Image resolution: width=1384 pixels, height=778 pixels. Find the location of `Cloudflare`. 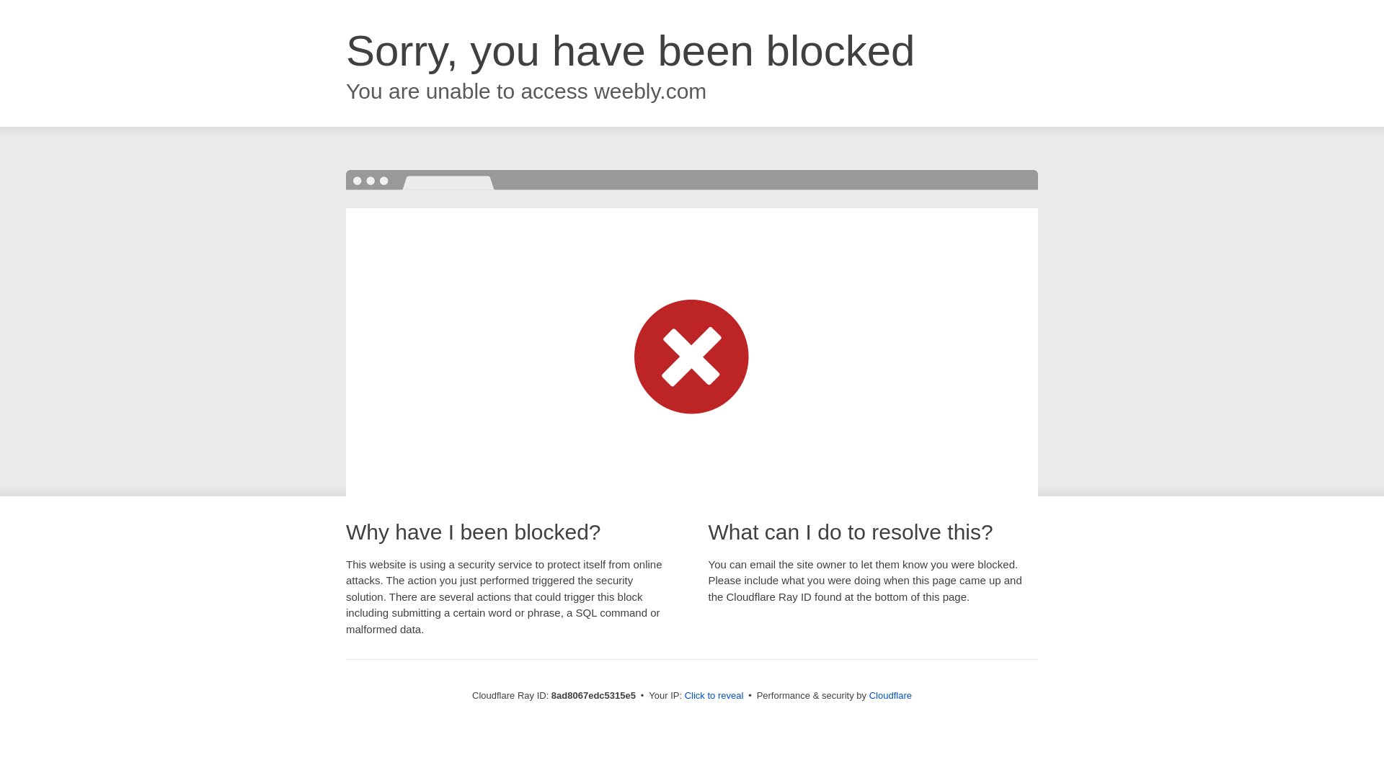

Cloudflare is located at coordinates (890, 695).